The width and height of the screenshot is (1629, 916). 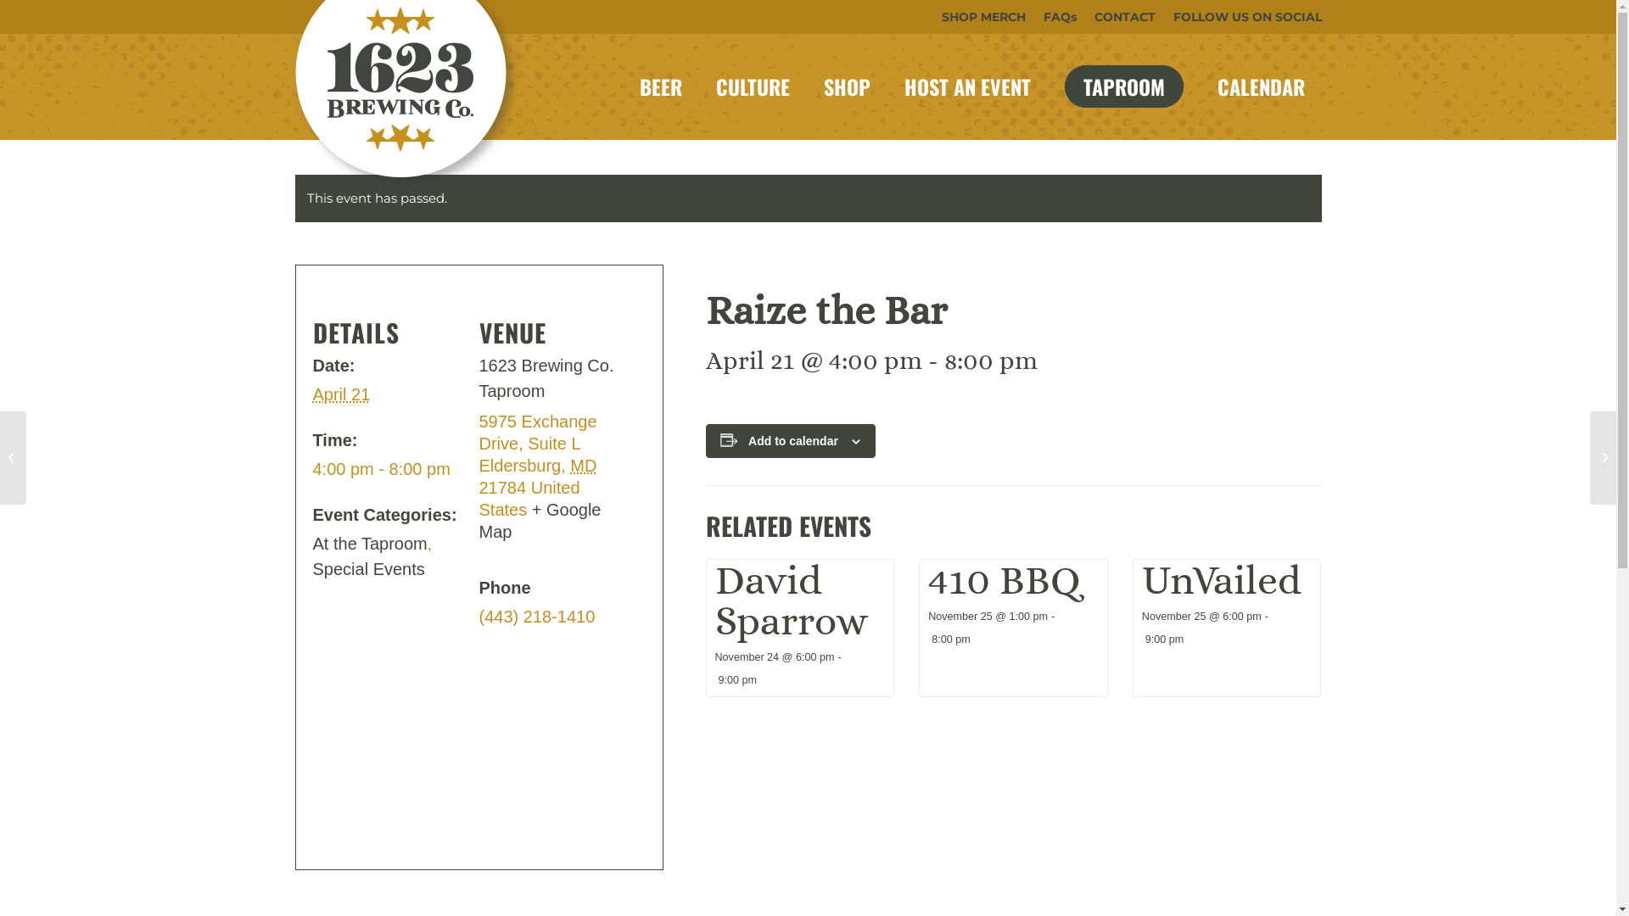 What do you see at coordinates (546, 378) in the screenshot?
I see `1623 Brewing Co. Taproom` at bounding box center [546, 378].